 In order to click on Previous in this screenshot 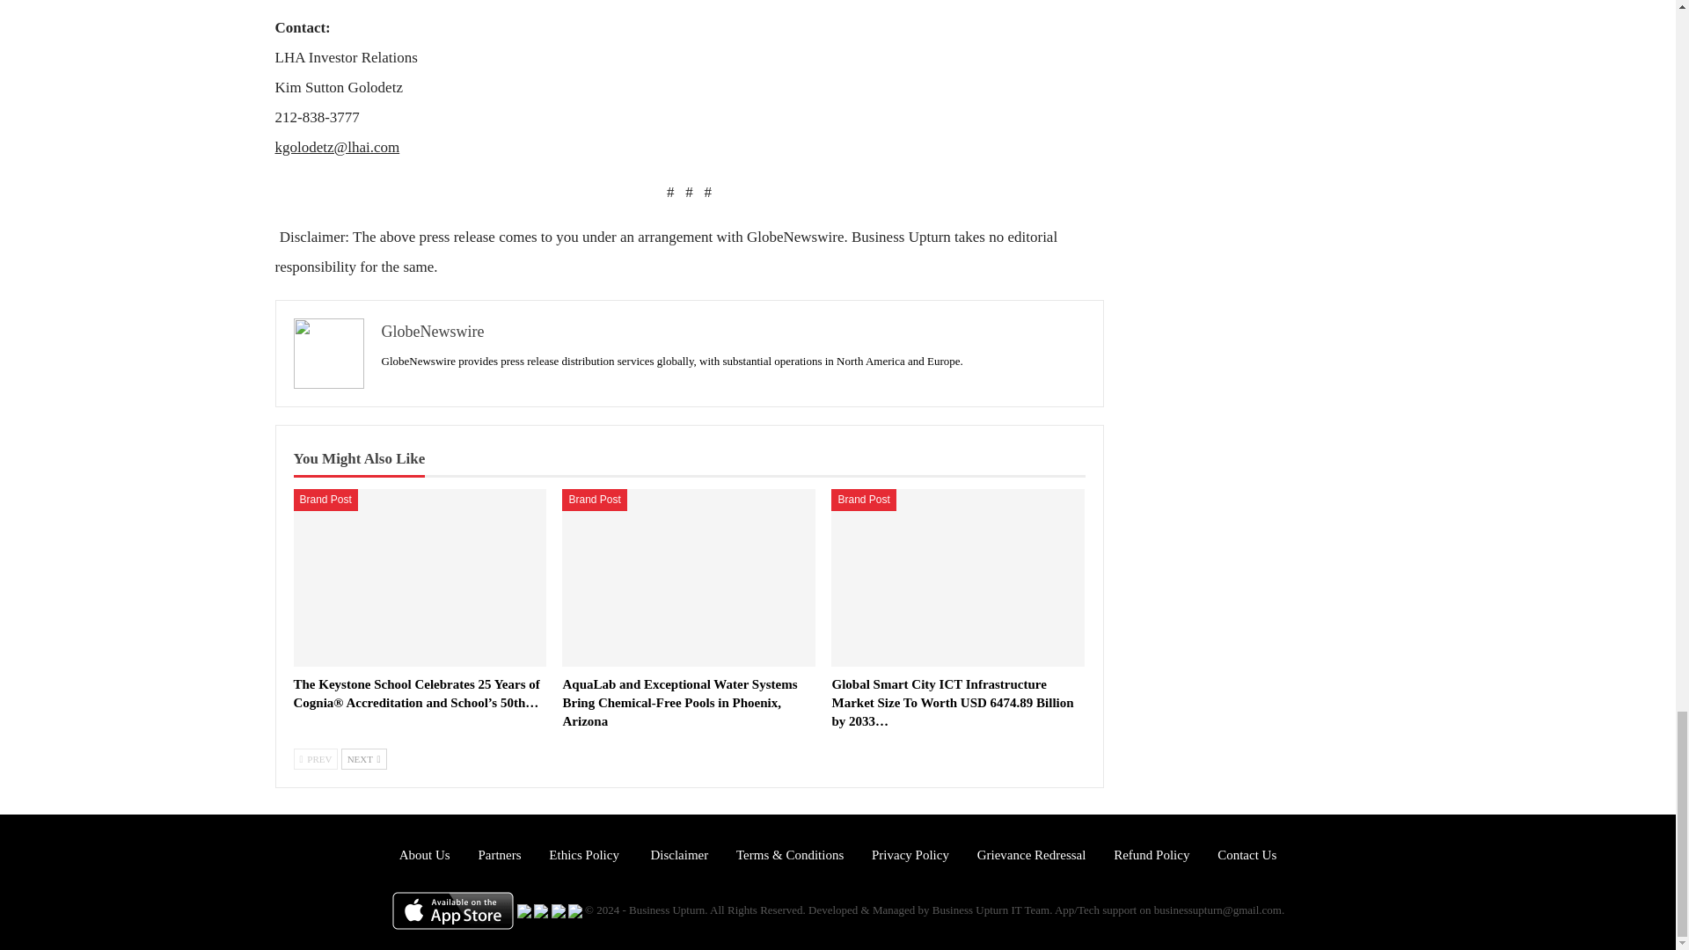, I will do `click(317, 758)`.